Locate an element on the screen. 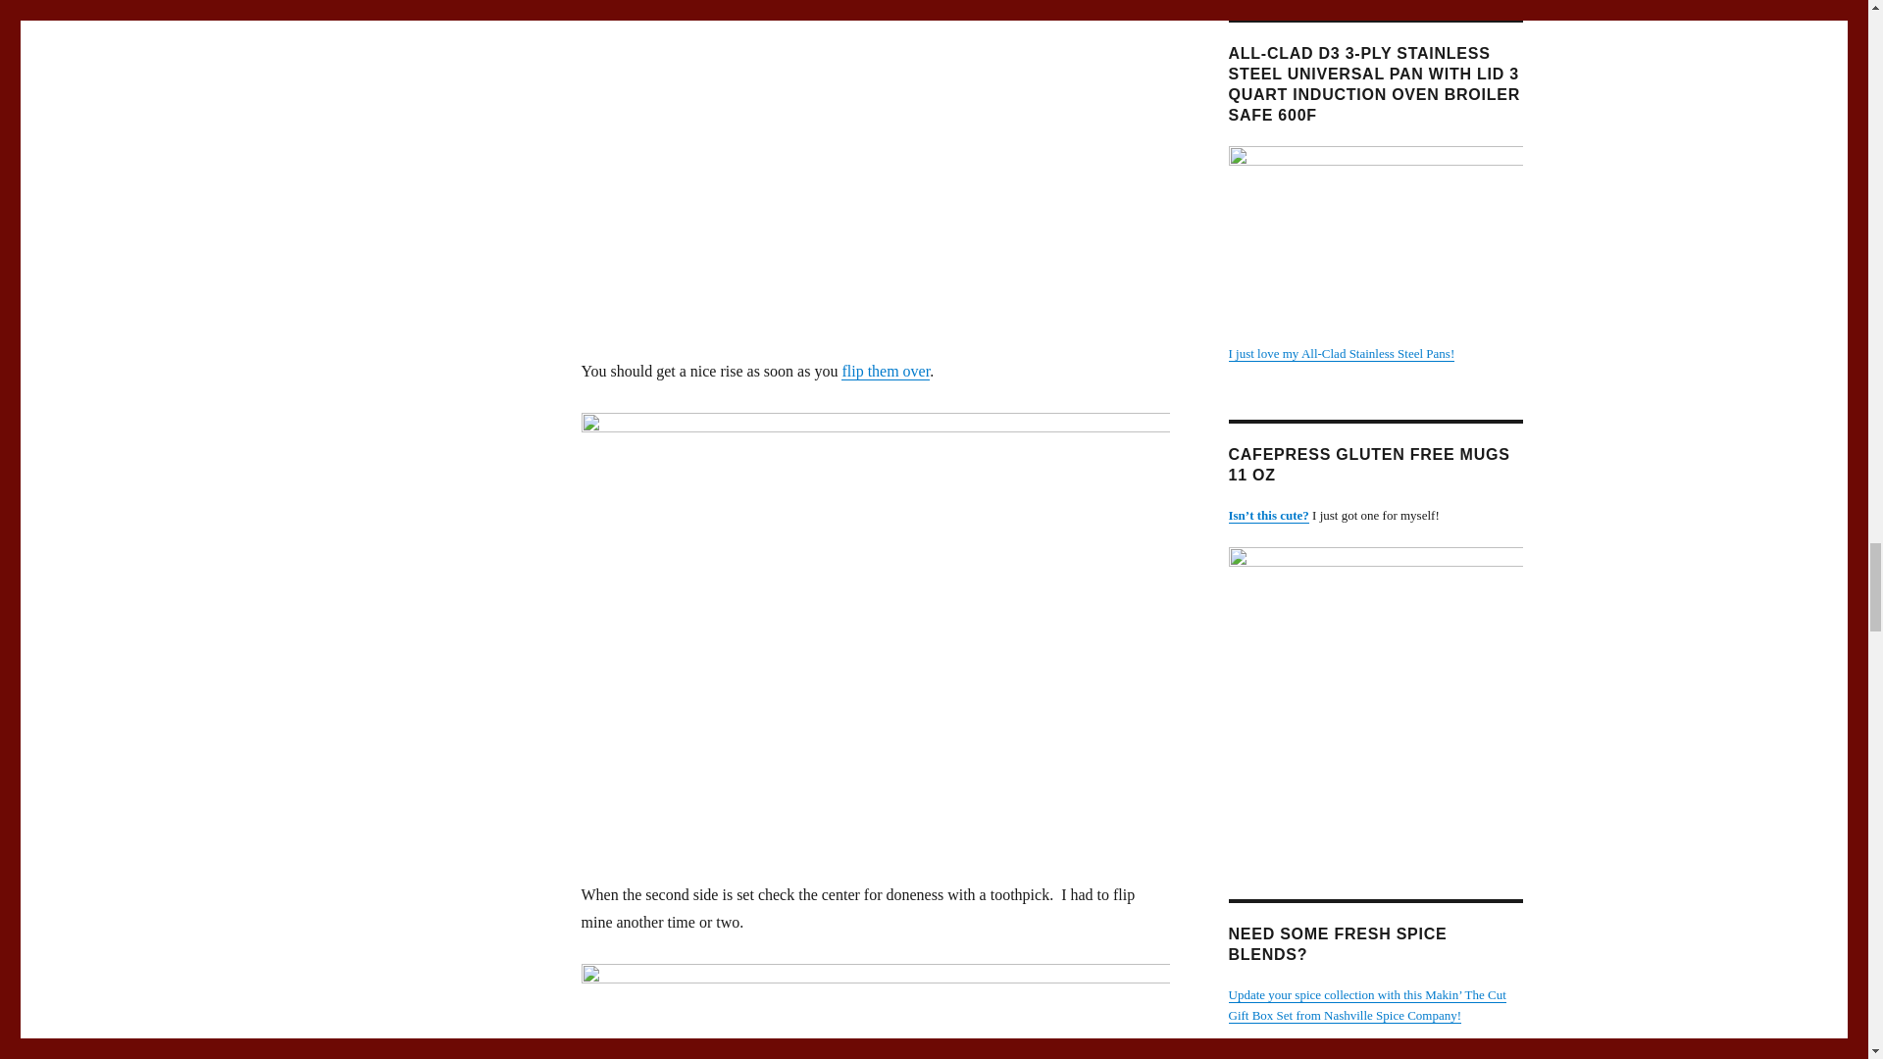  flip them over is located at coordinates (886, 371).